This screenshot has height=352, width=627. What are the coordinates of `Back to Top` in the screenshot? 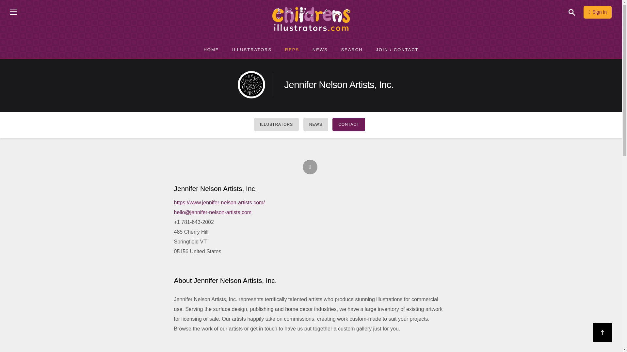 It's located at (602, 332).